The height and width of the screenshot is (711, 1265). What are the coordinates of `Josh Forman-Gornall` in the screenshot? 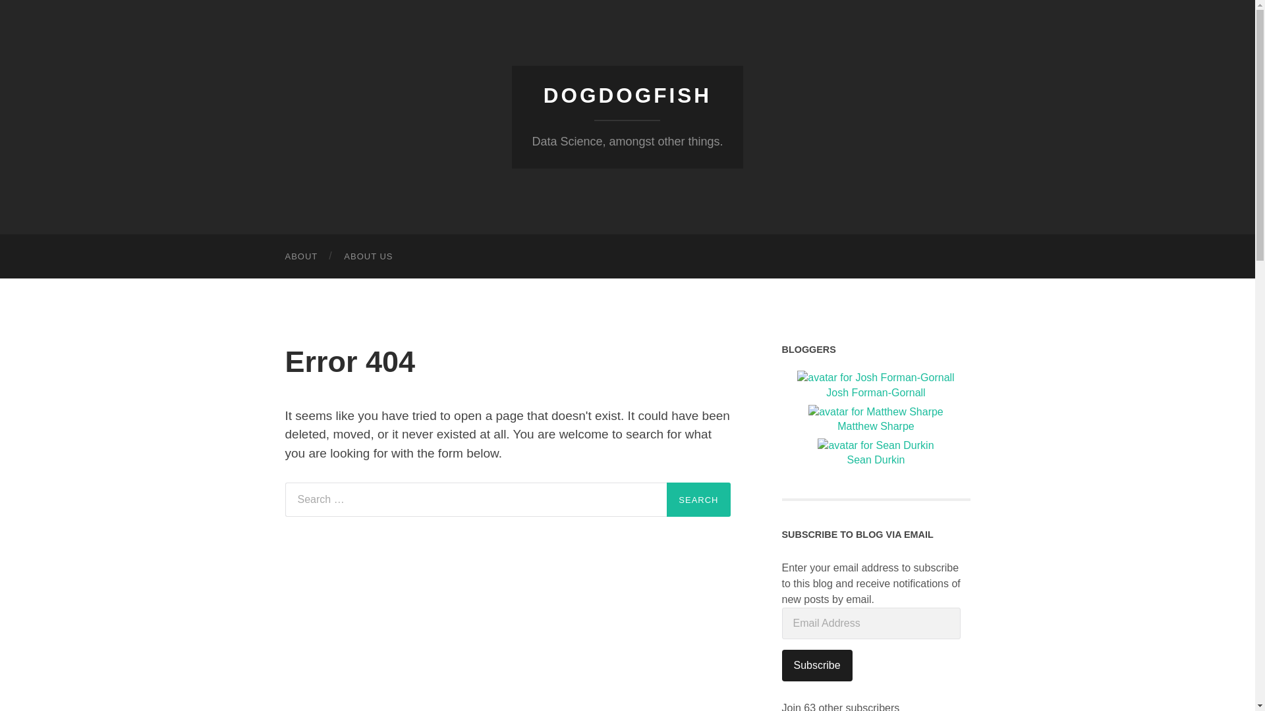 It's located at (876, 386).